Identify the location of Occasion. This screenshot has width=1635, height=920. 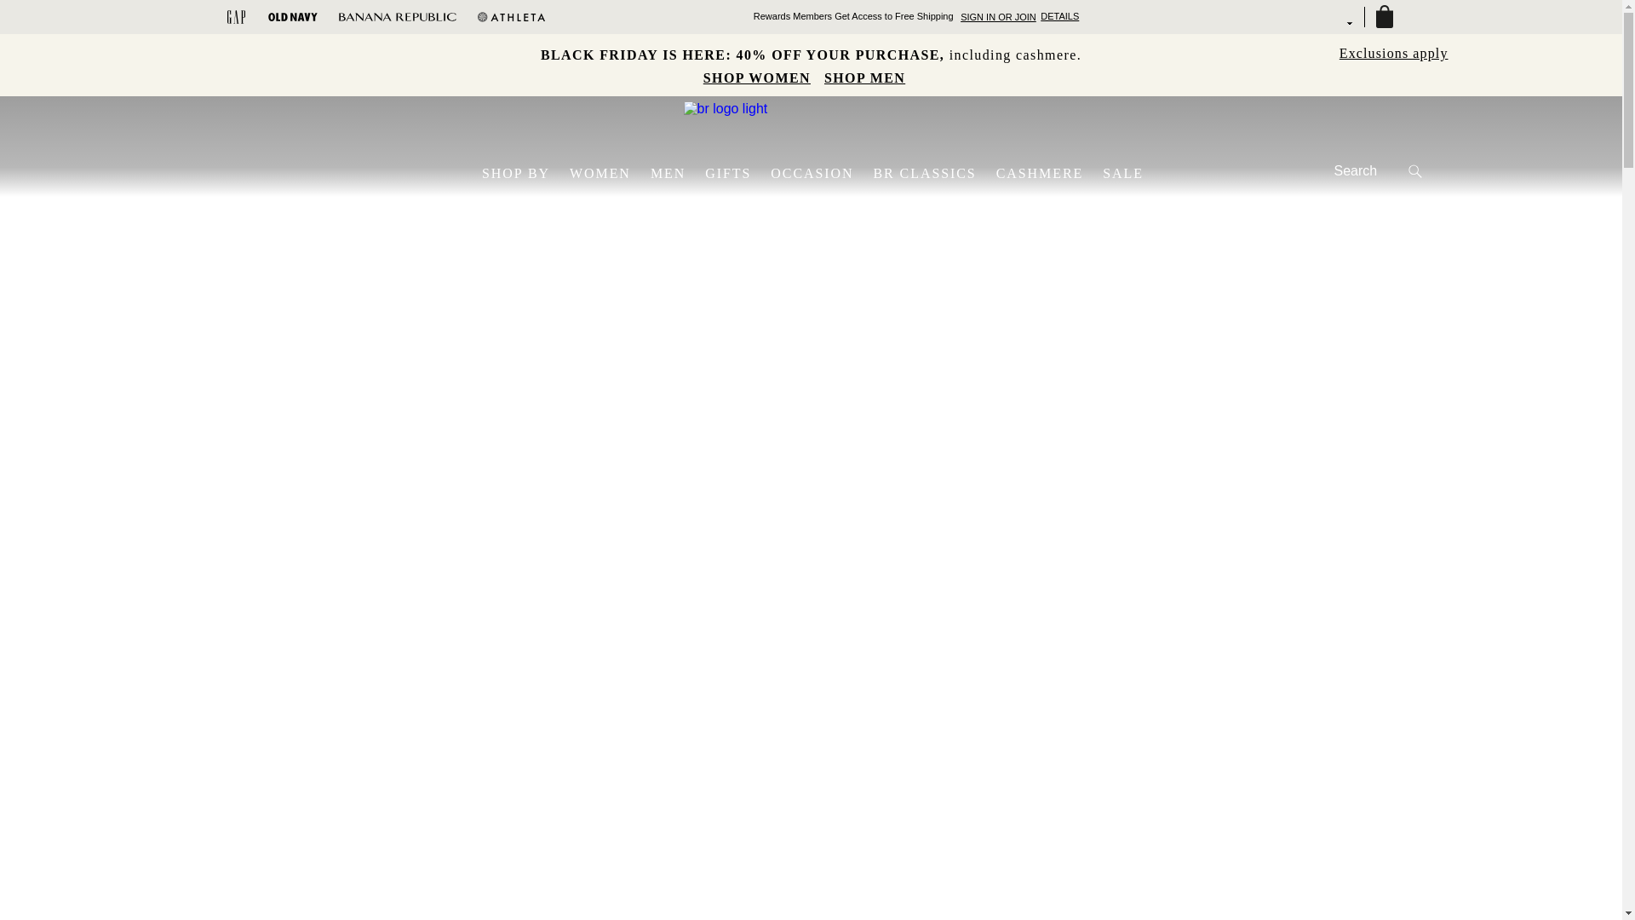
(770, 165).